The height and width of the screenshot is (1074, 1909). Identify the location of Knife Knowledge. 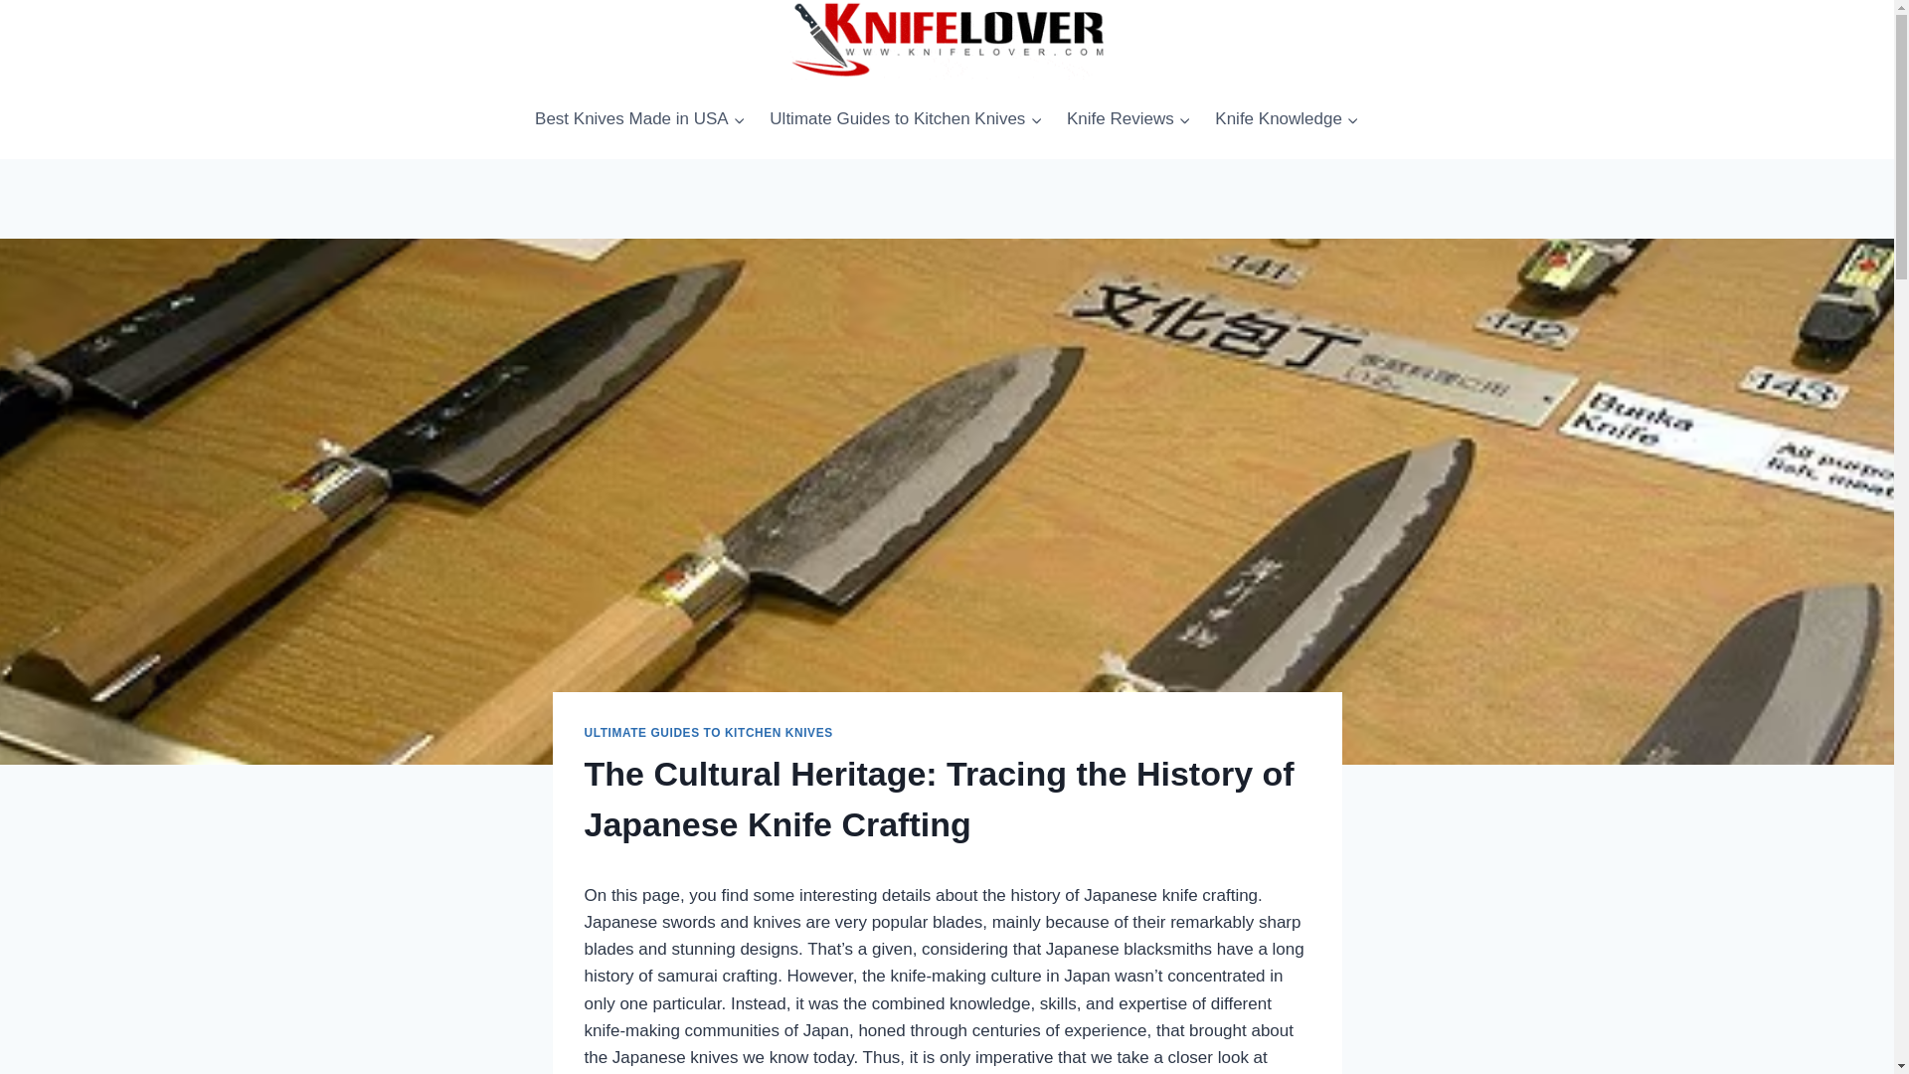
(1287, 118).